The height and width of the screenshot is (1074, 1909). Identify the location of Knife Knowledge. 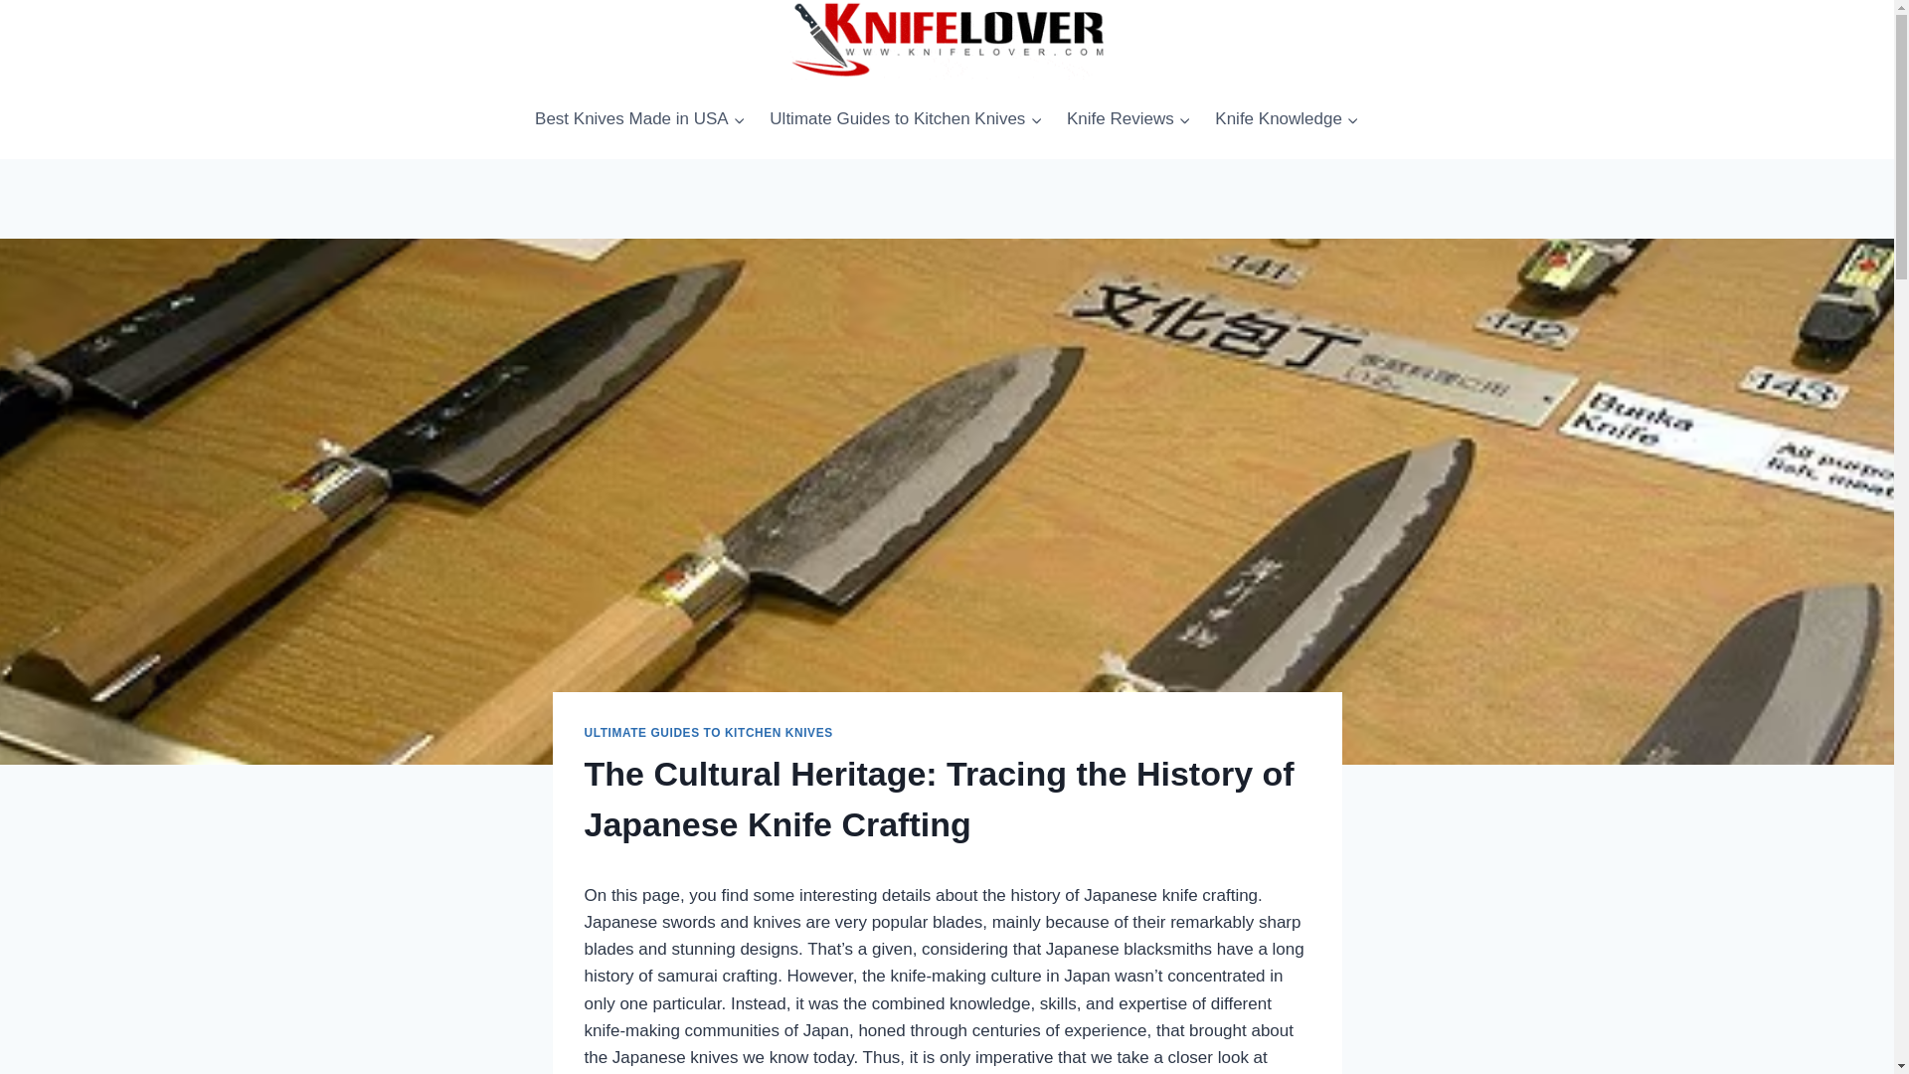
(1287, 118).